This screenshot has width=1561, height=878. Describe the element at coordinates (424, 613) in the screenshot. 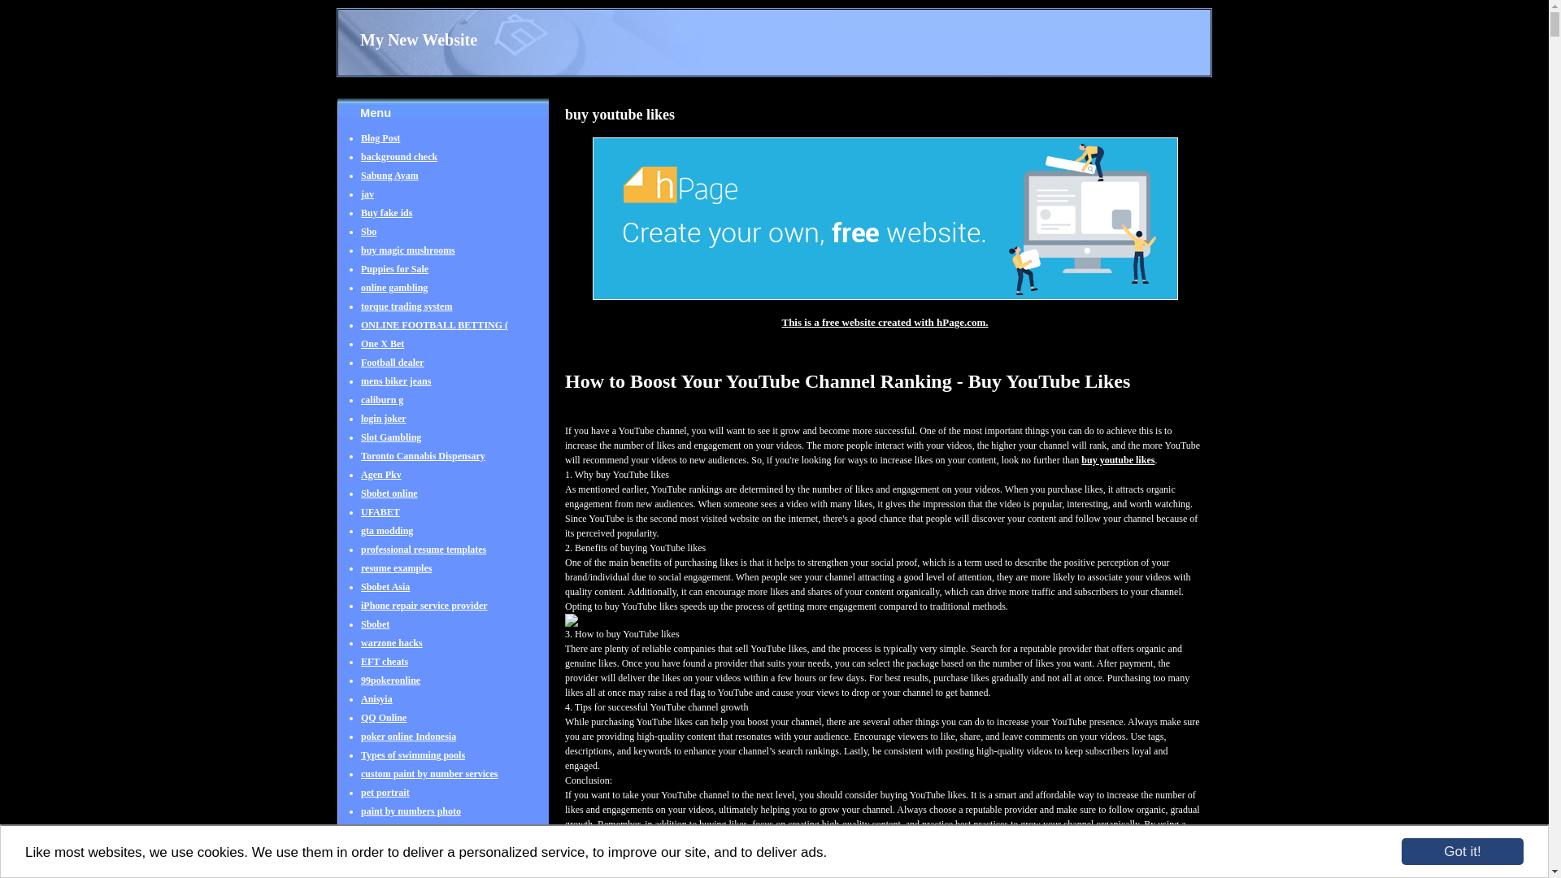

I see `iPhone repair service provider` at that location.